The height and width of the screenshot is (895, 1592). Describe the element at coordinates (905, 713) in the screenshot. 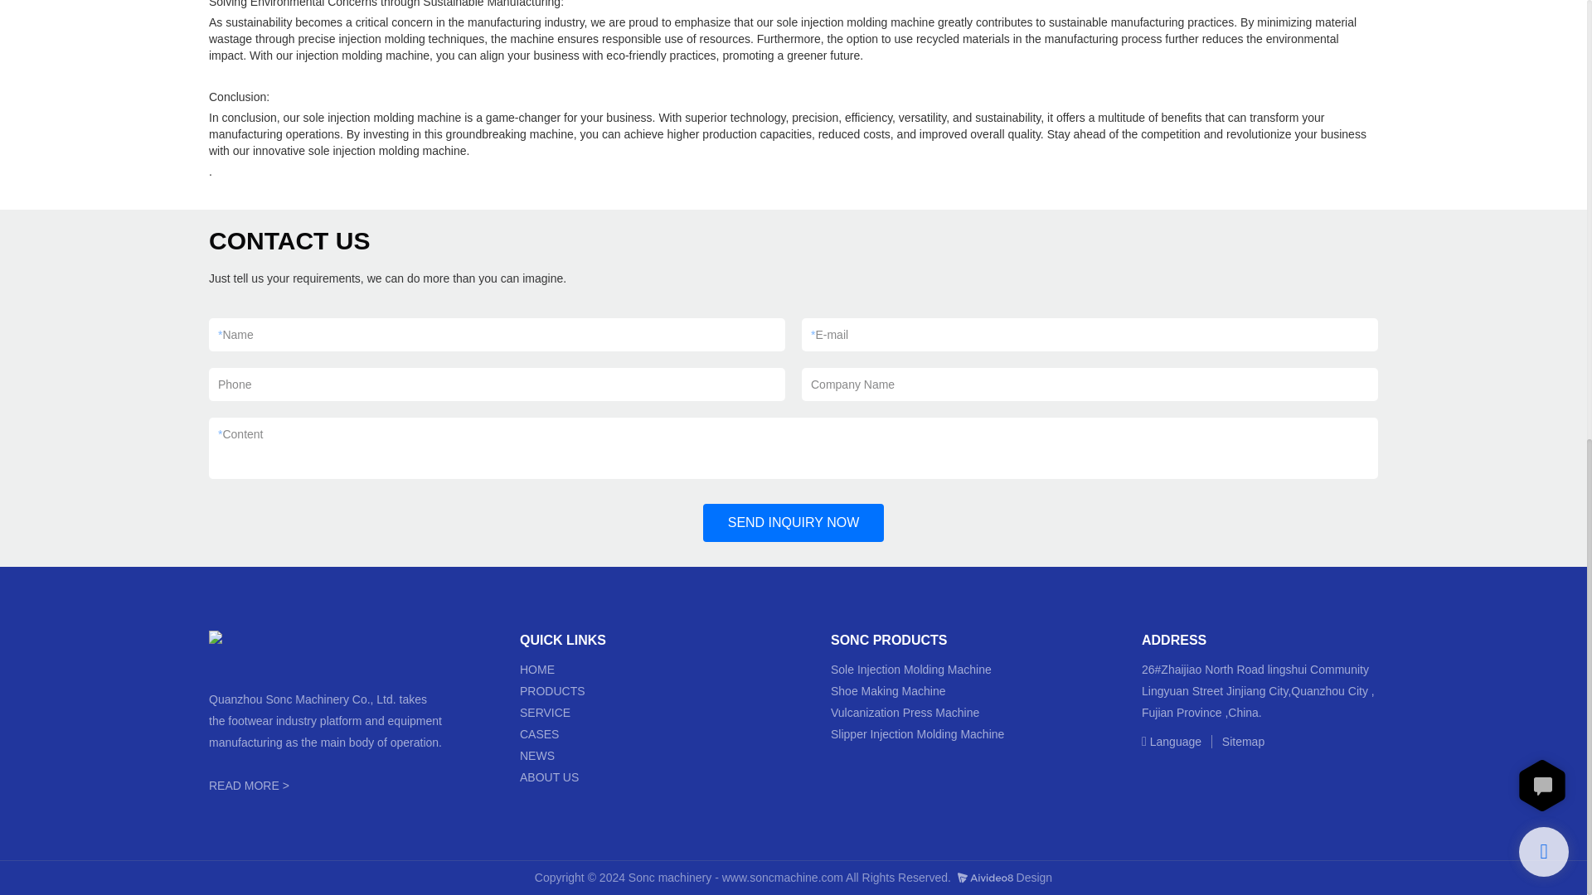

I see `Vulcanization Press Machine` at that location.